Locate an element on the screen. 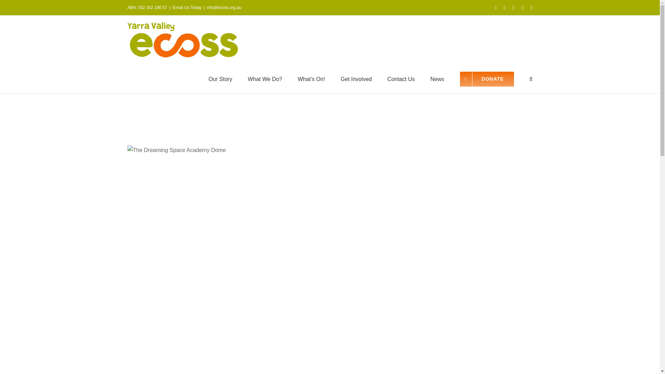 The image size is (665, 374). What We Do? is located at coordinates (265, 78).